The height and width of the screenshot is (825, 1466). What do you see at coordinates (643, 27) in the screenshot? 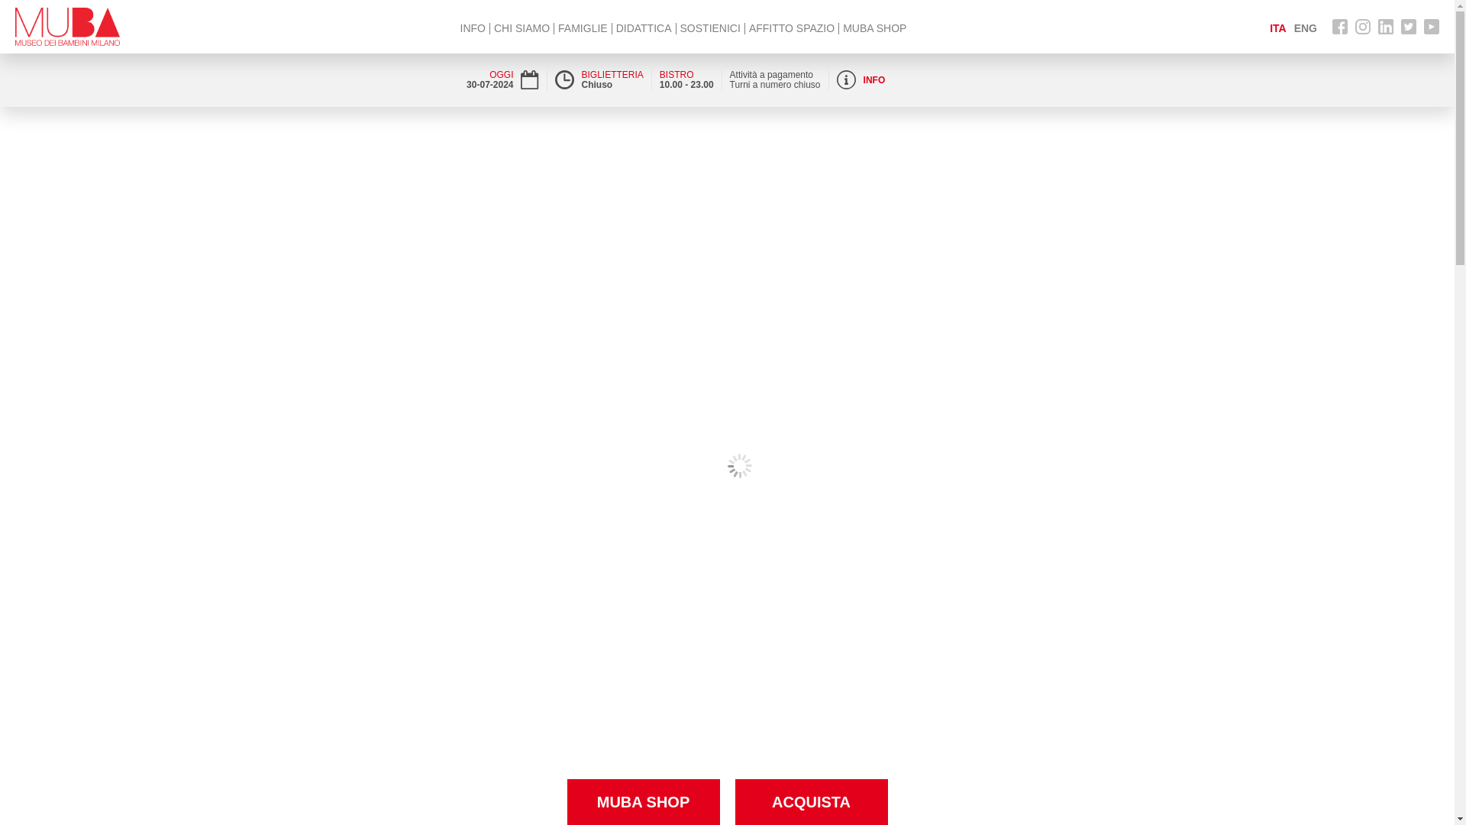
I see `DIDATTICA` at bounding box center [643, 27].